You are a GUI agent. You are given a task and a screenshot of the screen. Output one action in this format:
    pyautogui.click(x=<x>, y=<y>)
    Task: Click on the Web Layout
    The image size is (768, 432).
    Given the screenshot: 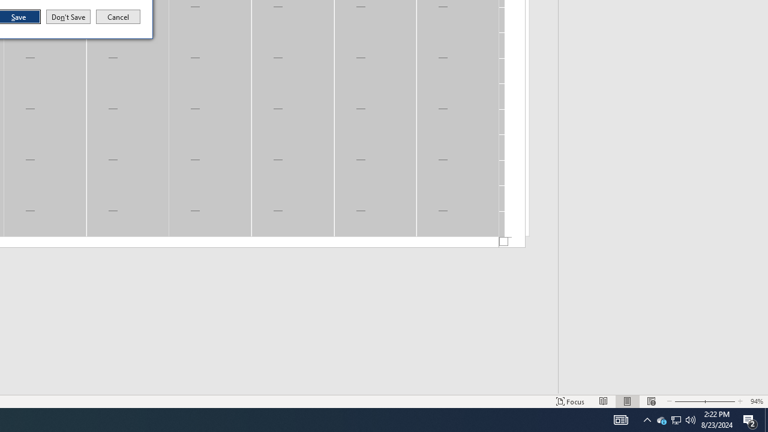 What is the action you would take?
    pyautogui.click(x=652, y=401)
    